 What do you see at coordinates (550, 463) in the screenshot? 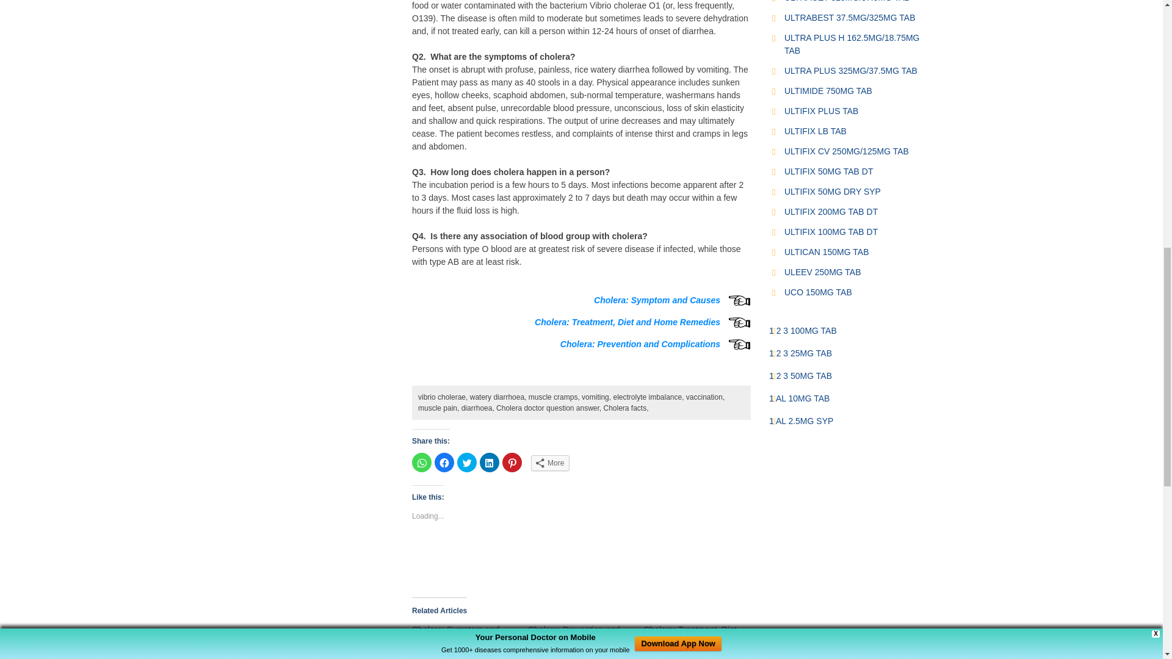
I see `More` at bounding box center [550, 463].